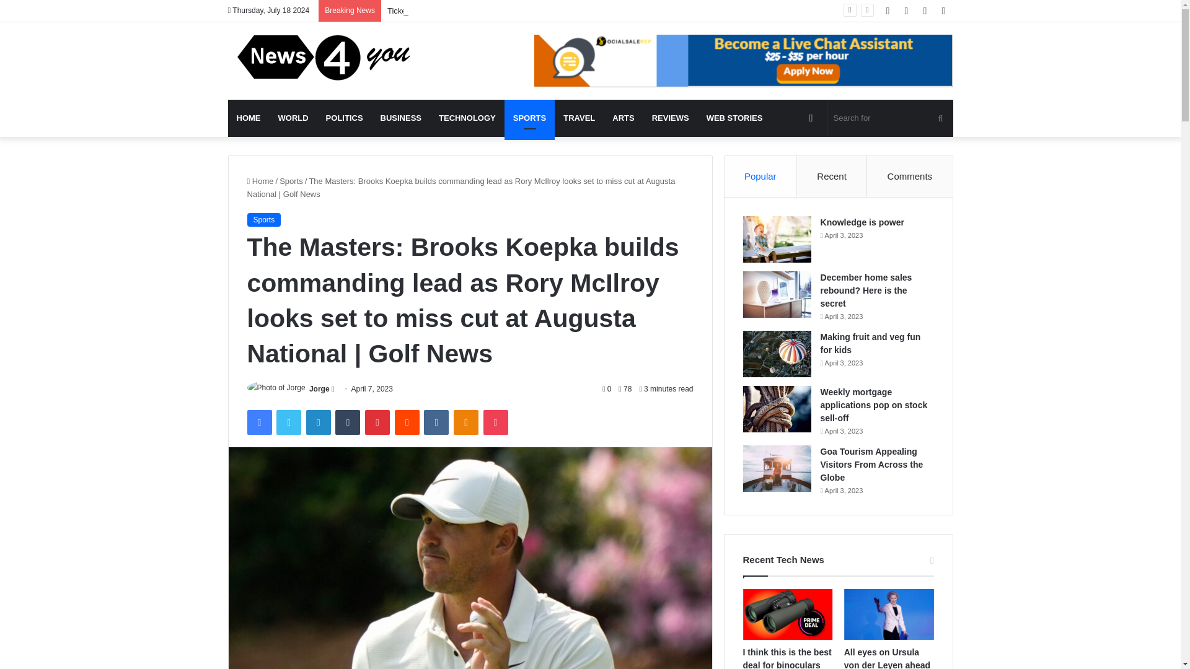  I want to click on WORLD, so click(293, 118).